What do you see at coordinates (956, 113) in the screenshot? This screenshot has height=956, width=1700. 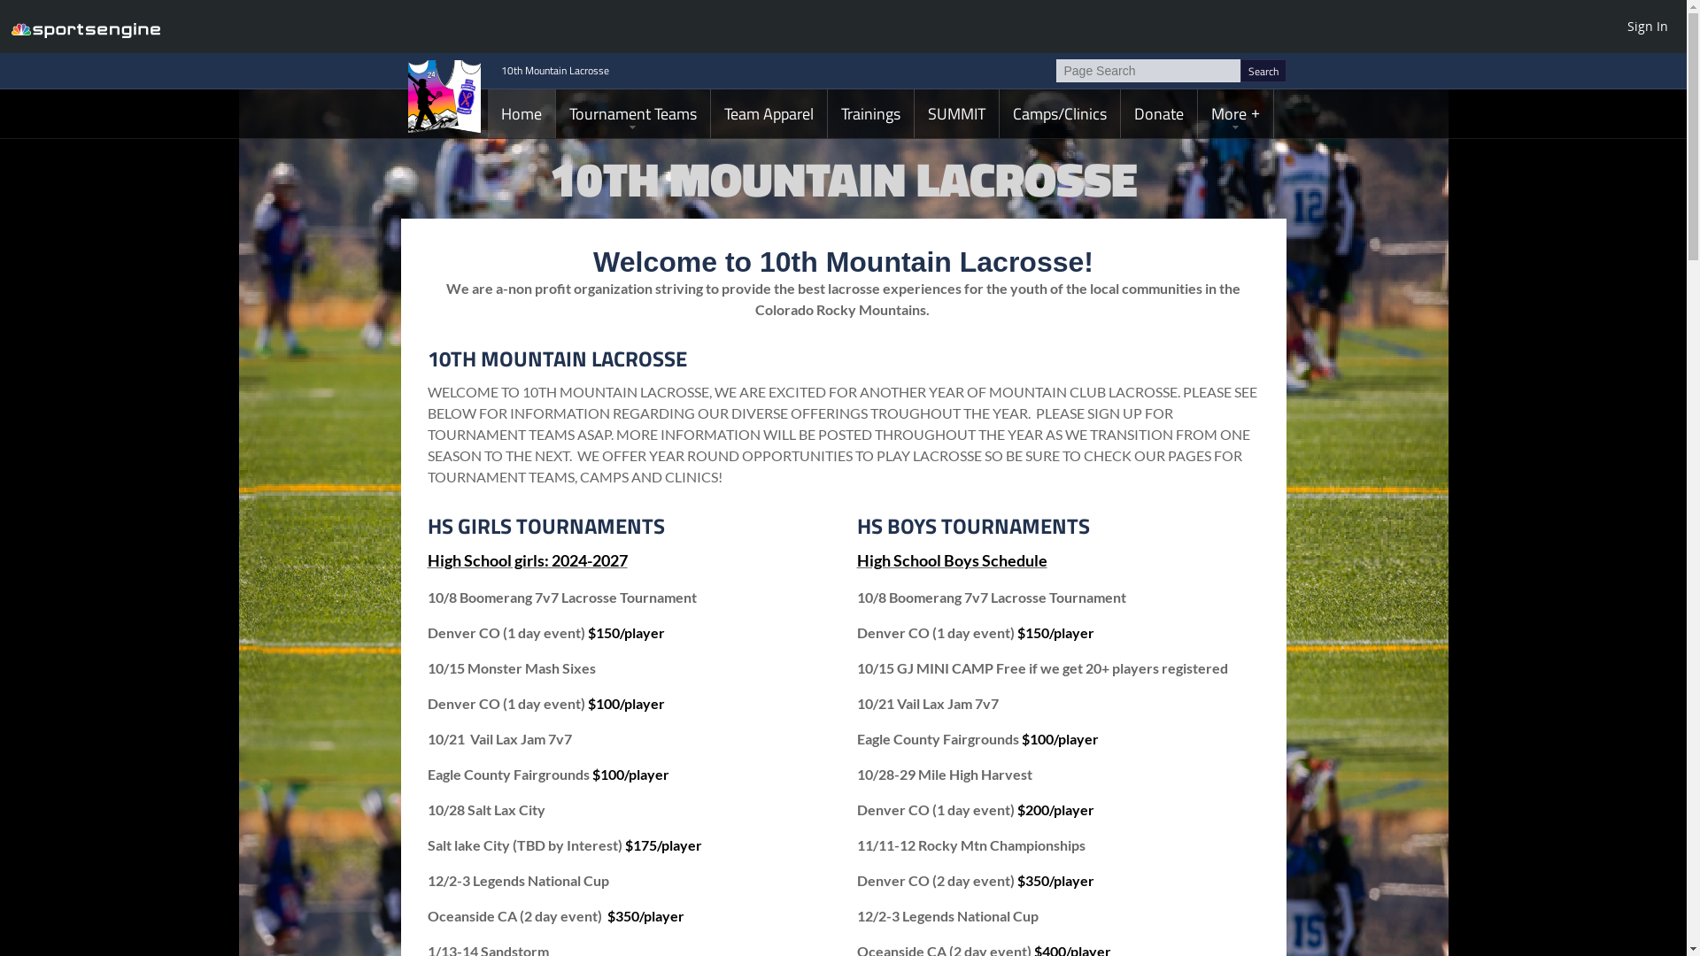 I see `SUMMIT` at bounding box center [956, 113].